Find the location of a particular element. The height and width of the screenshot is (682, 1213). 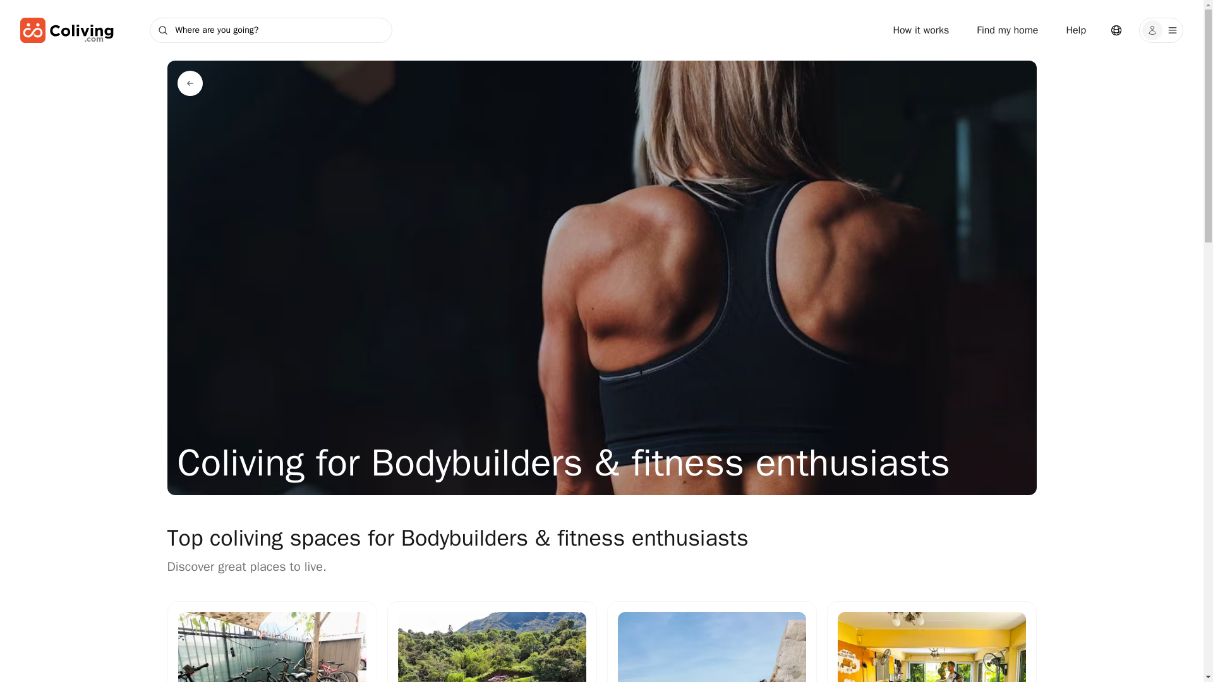

Help is located at coordinates (1075, 30).